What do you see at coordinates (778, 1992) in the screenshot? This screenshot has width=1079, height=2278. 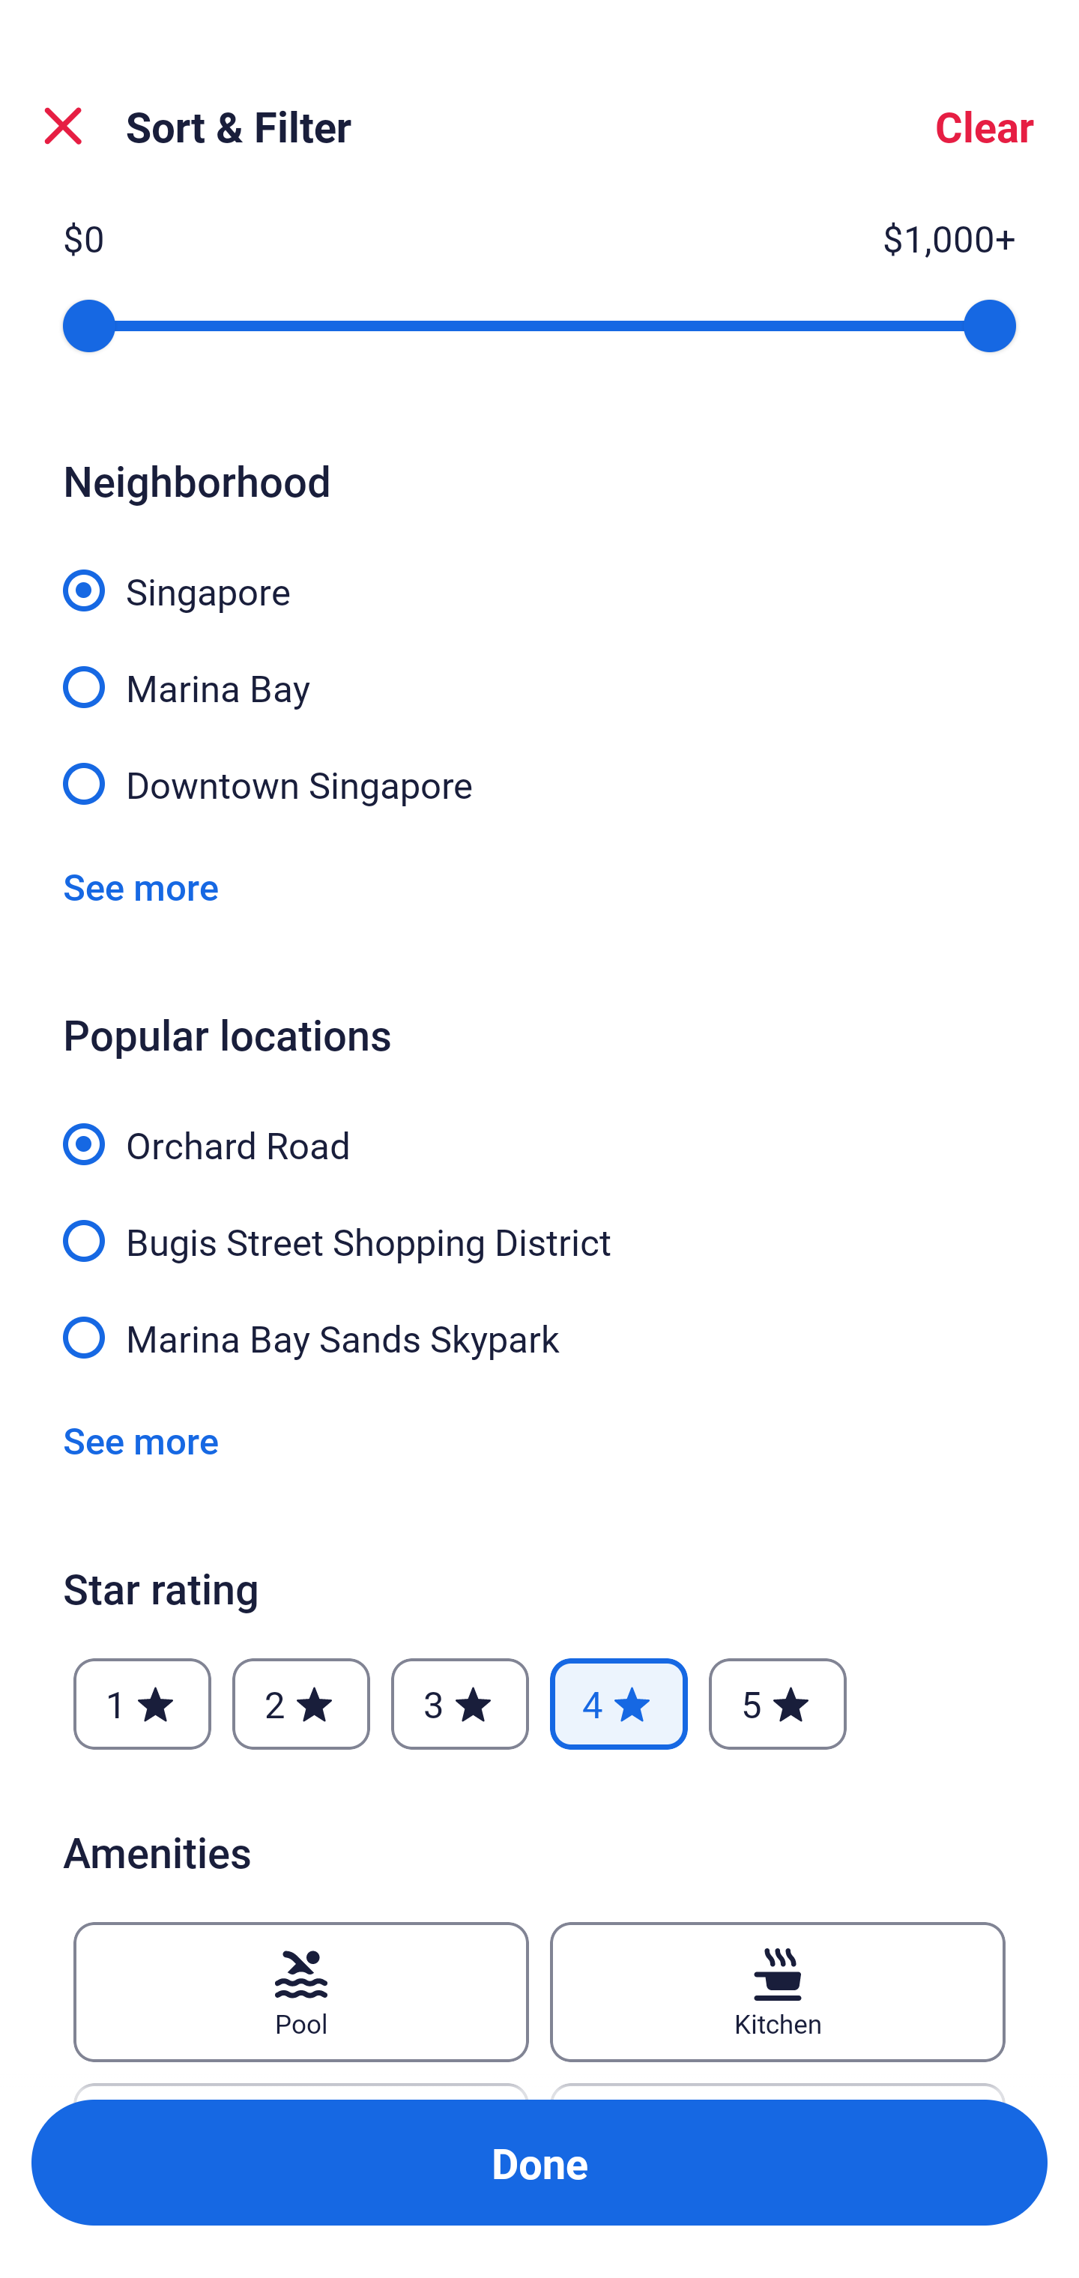 I see `Kitchen` at bounding box center [778, 1992].